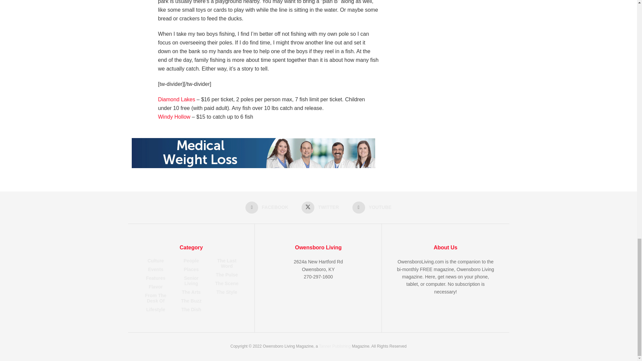  What do you see at coordinates (174, 117) in the screenshot?
I see `Windy Hollow Fishing` at bounding box center [174, 117].